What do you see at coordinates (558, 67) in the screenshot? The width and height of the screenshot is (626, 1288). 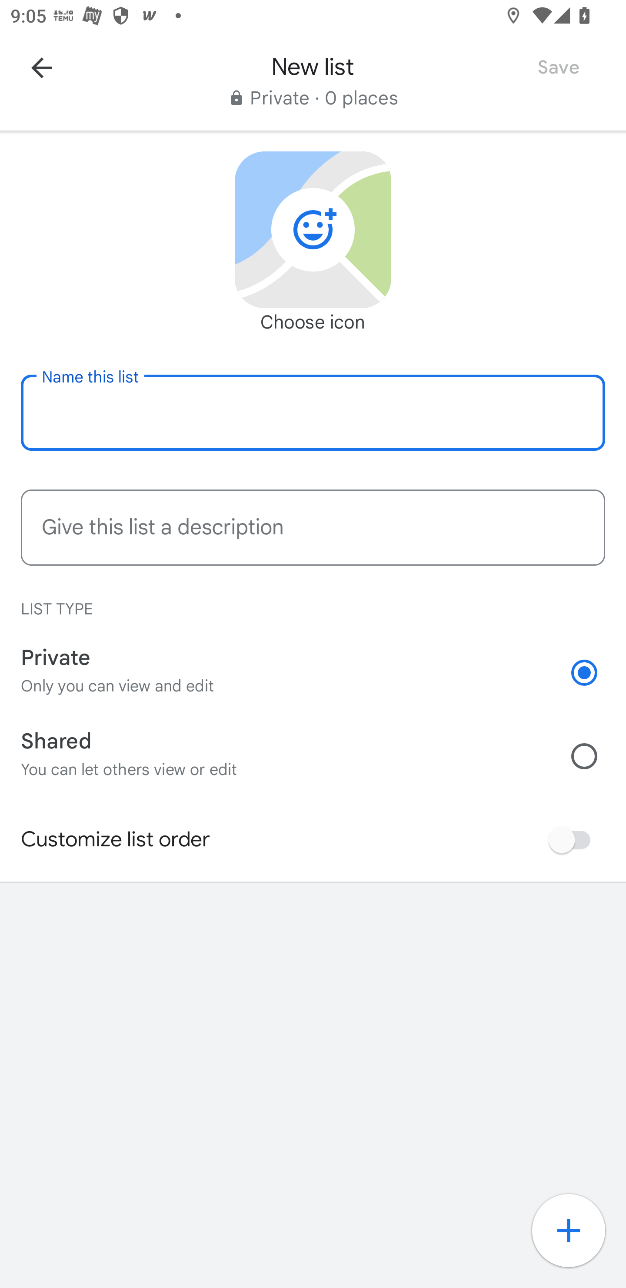 I see `Save` at bounding box center [558, 67].